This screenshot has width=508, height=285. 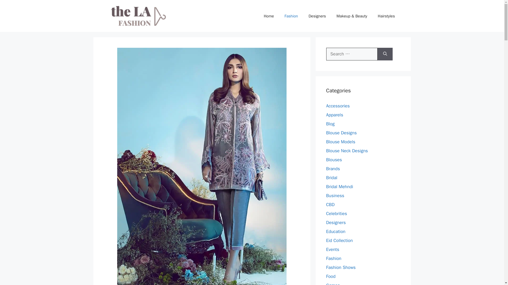 I want to click on Apparels, so click(x=334, y=115).